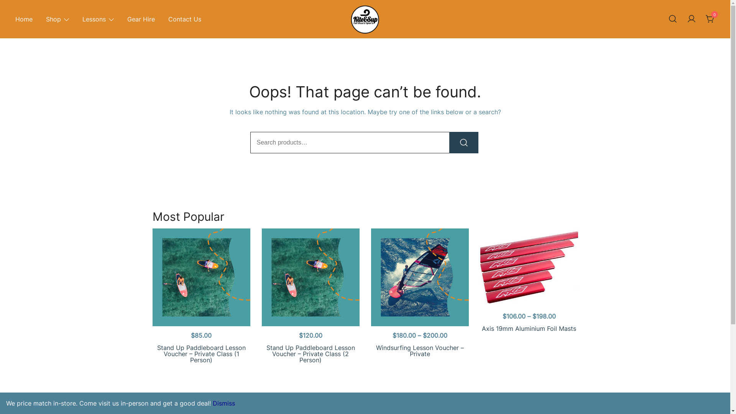  Describe the element at coordinates (54, 19) in the screenshot. I see `Shop` at that location.